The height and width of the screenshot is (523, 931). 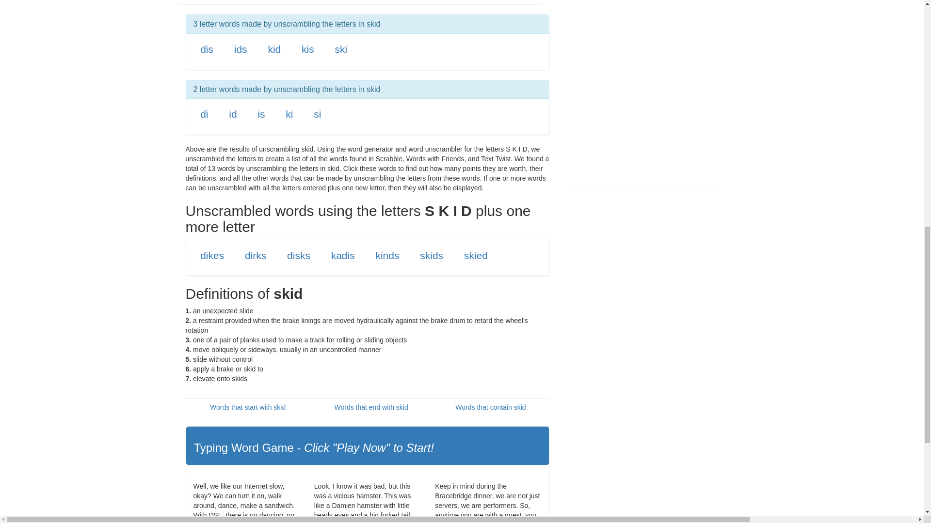 What do you see at coordinates (343, 255) in the screenshot?
I see `kadis` at bounding box center [343, 255].